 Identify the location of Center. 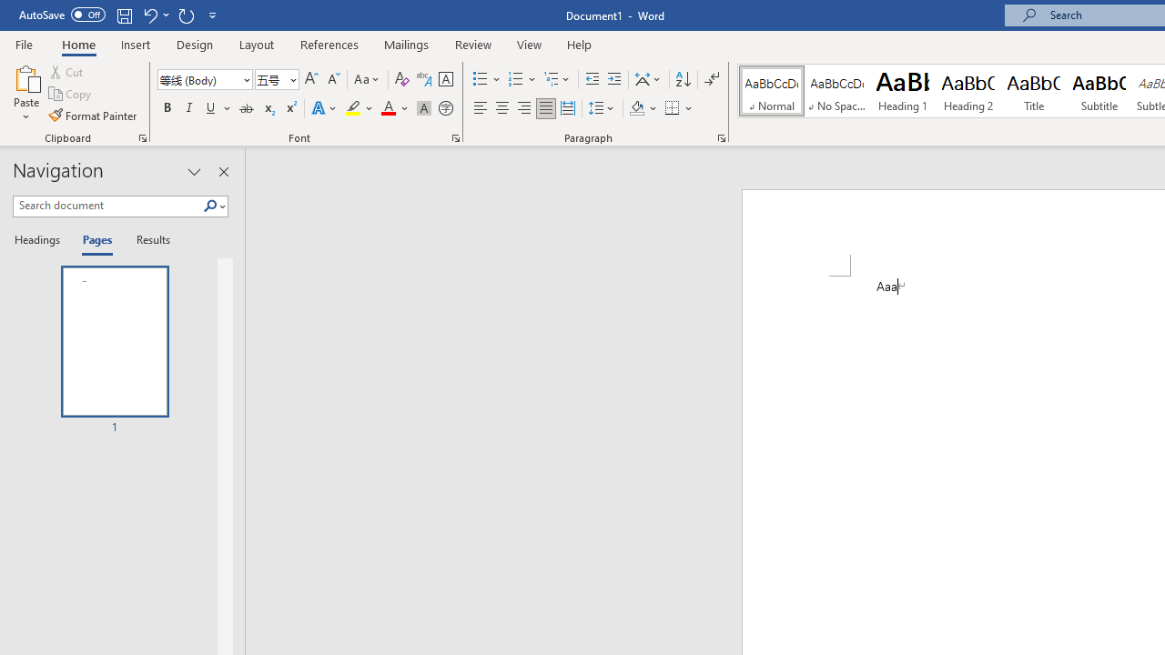
(502, 109).